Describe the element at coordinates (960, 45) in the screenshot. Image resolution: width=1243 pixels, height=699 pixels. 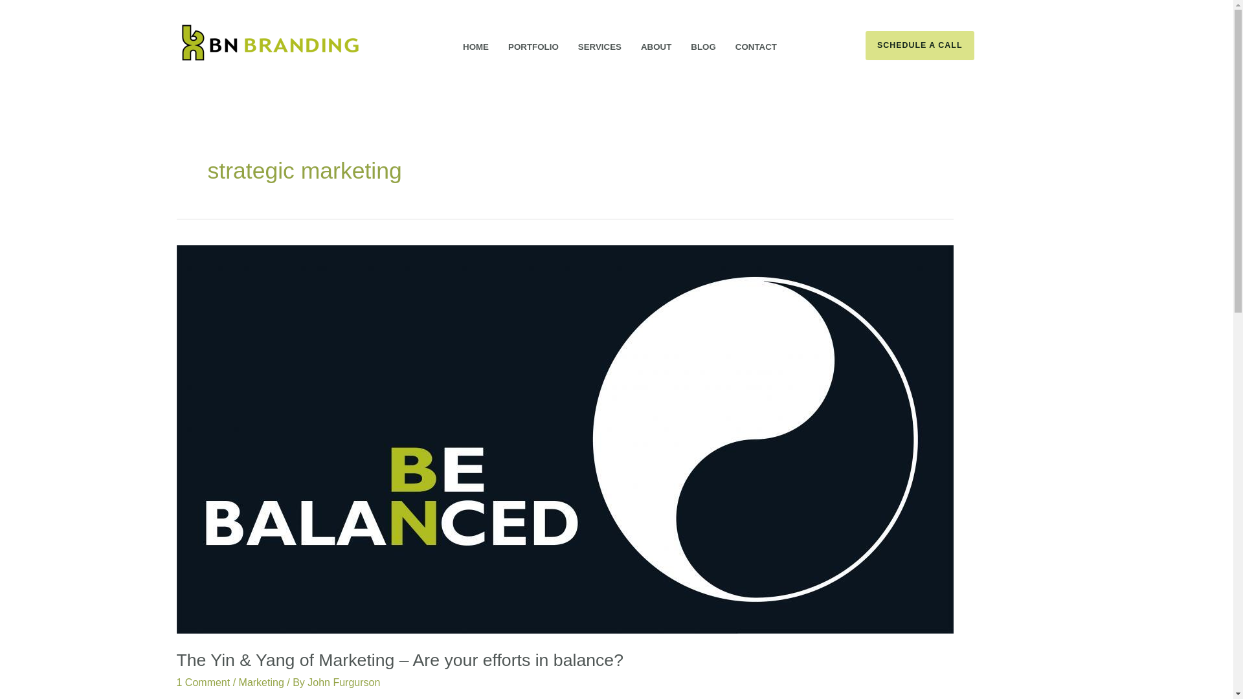
I see `SCHEDULE A CALL` at that location.